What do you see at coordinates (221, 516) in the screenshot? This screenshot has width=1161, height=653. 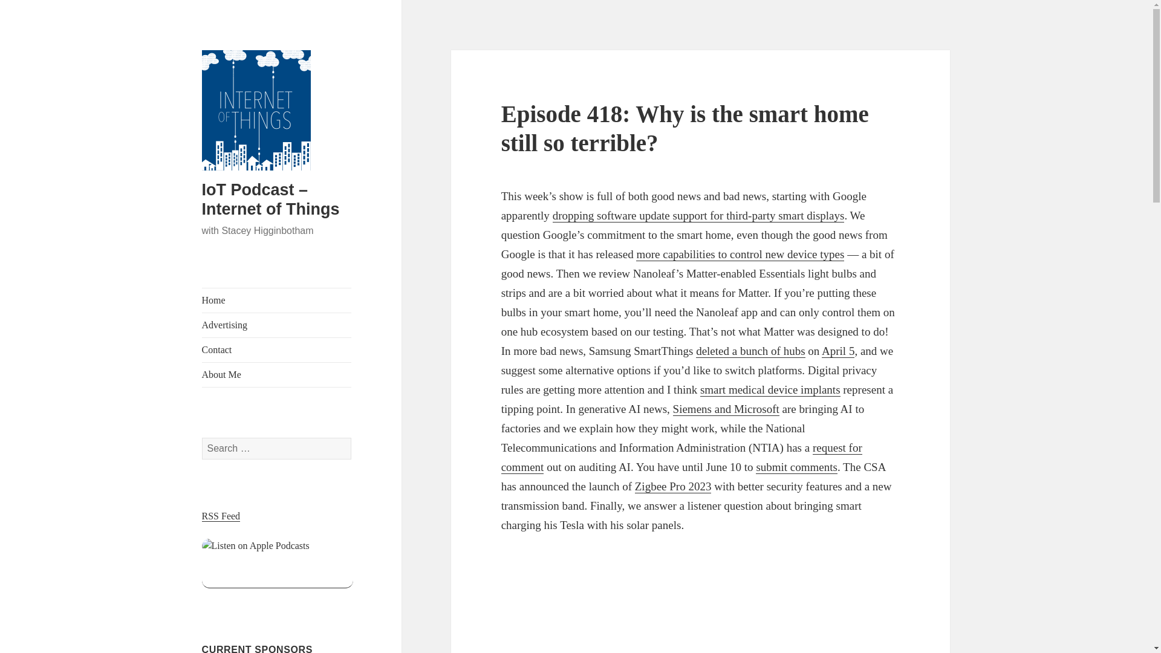 I see `RSS Feed` at bounding box center [221, 516].